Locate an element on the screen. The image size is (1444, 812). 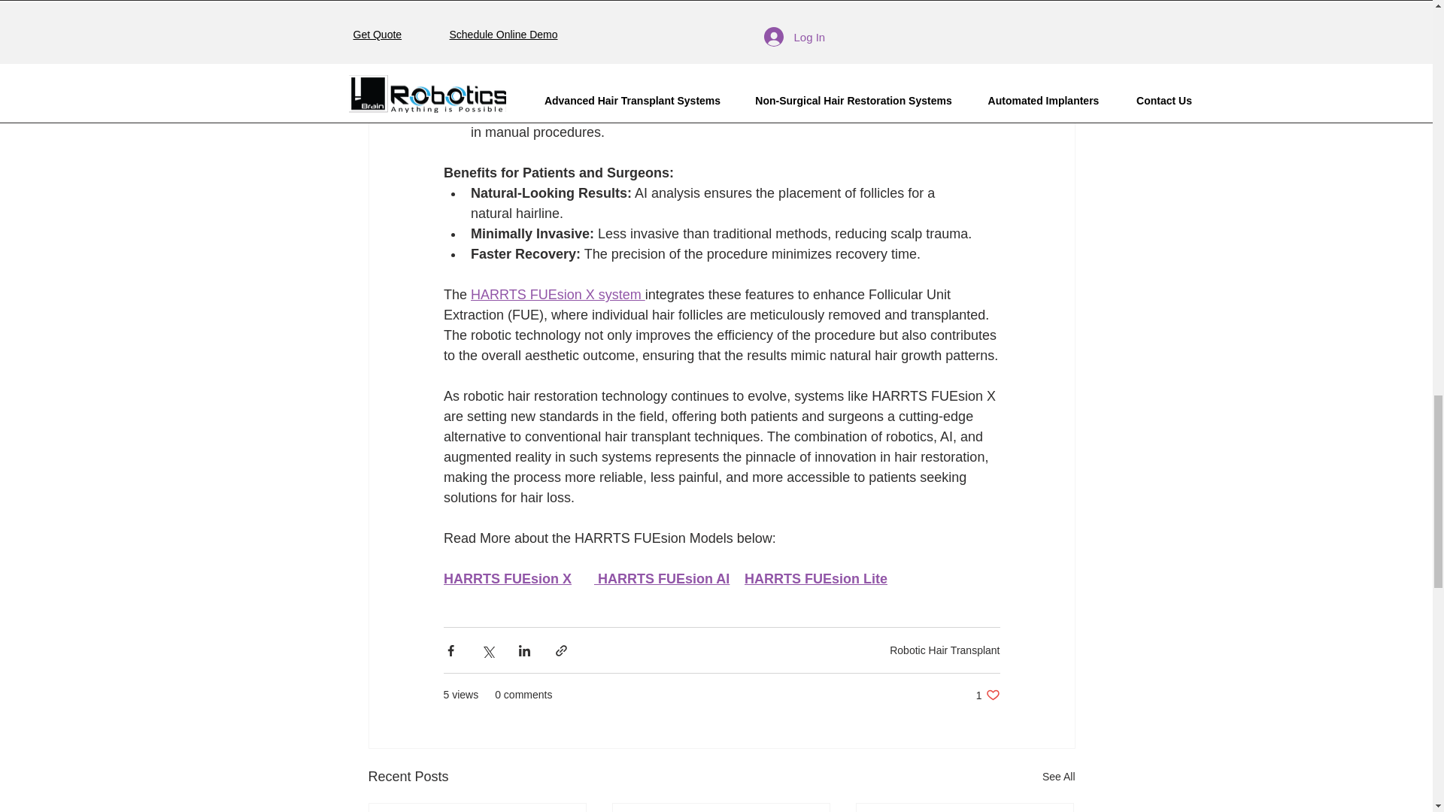
See All is located at coordinates (988, 695).